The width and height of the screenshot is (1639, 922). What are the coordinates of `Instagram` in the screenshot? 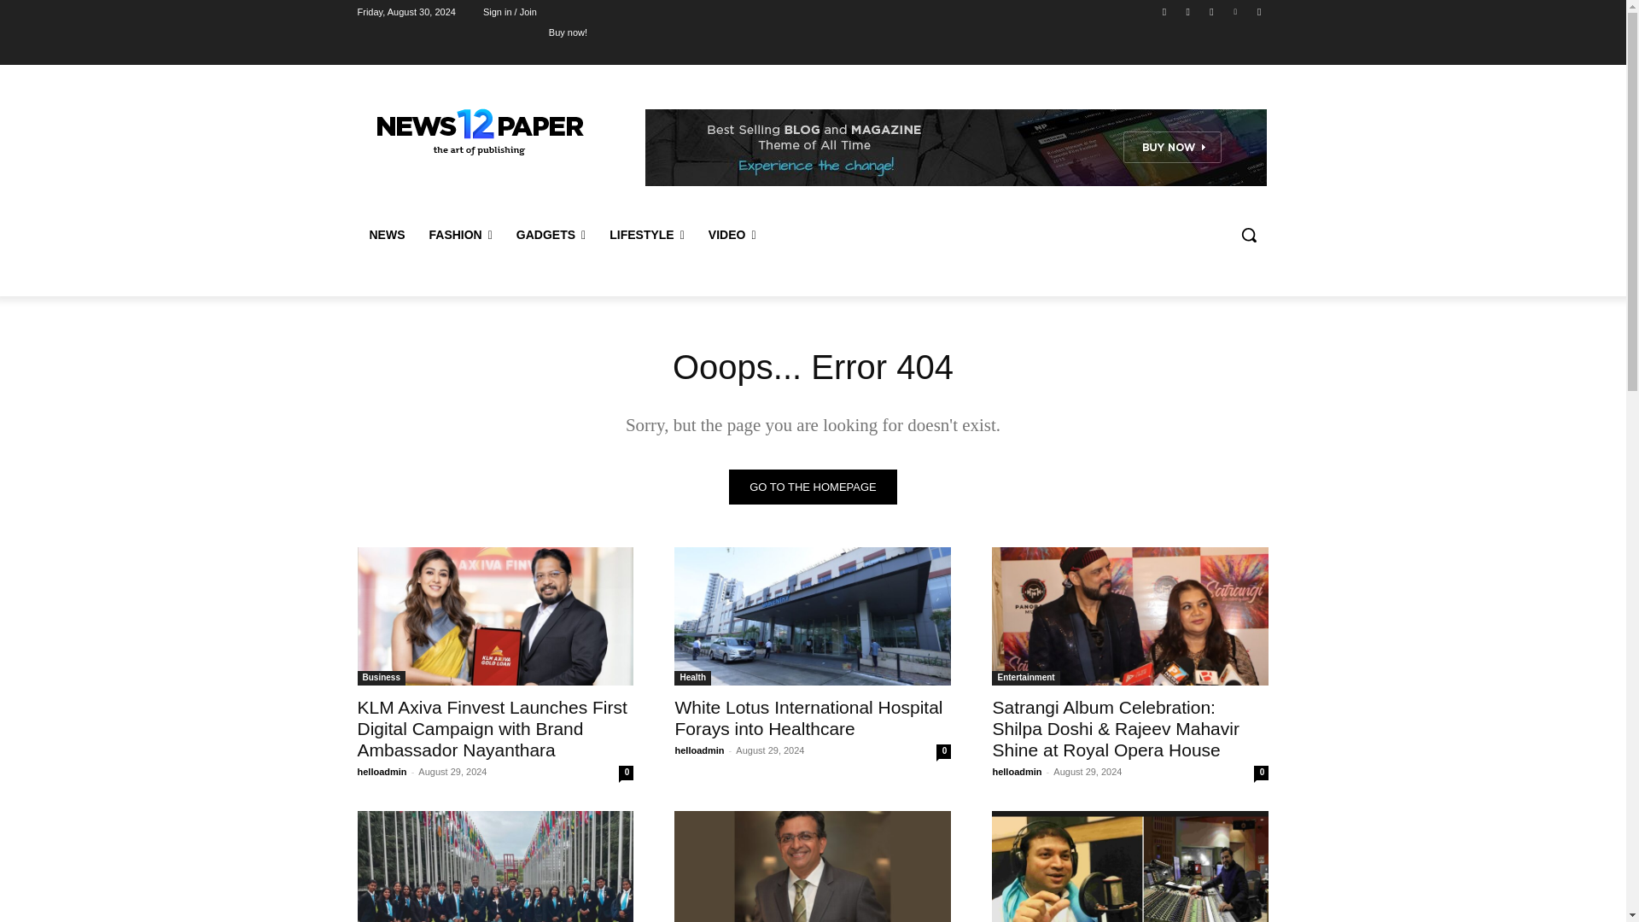 It's located at (1188, 11).